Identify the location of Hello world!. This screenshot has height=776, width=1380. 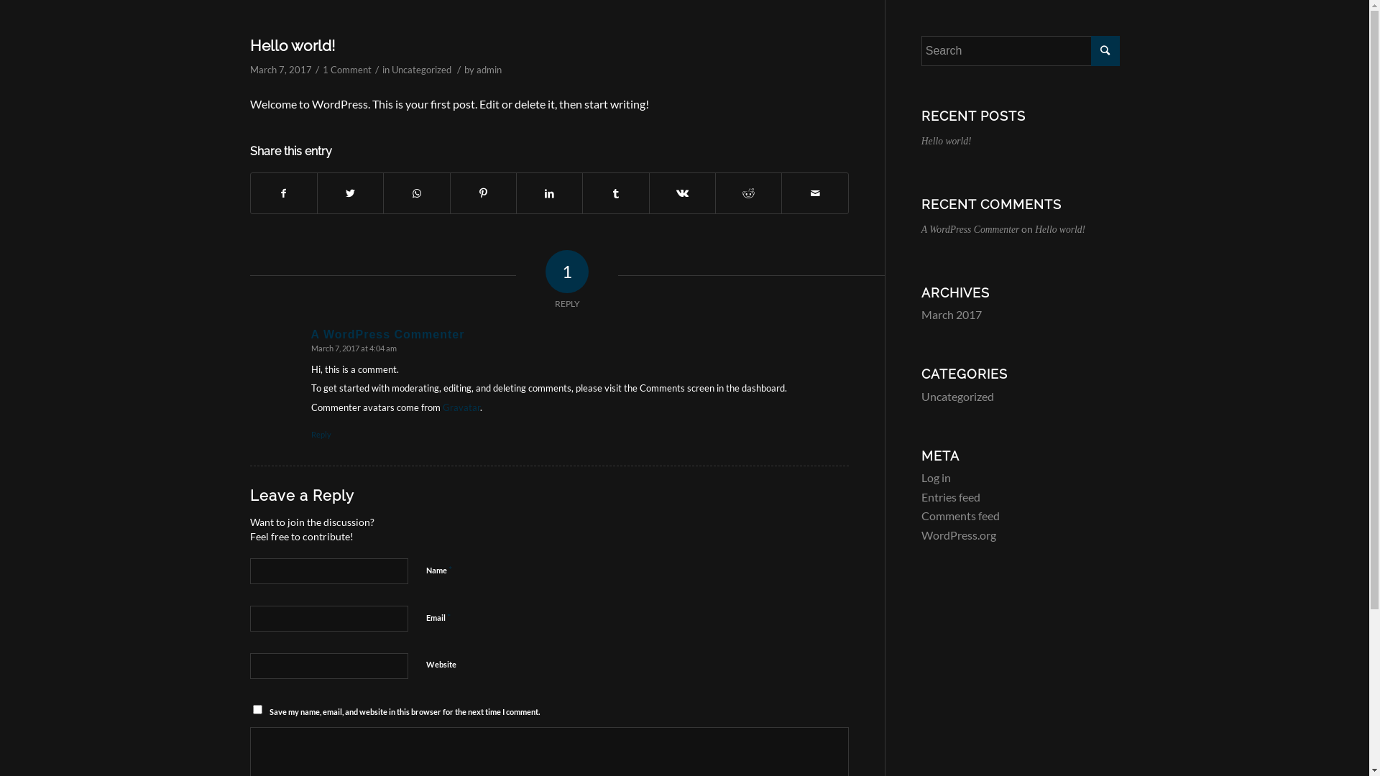
(1060, 229).